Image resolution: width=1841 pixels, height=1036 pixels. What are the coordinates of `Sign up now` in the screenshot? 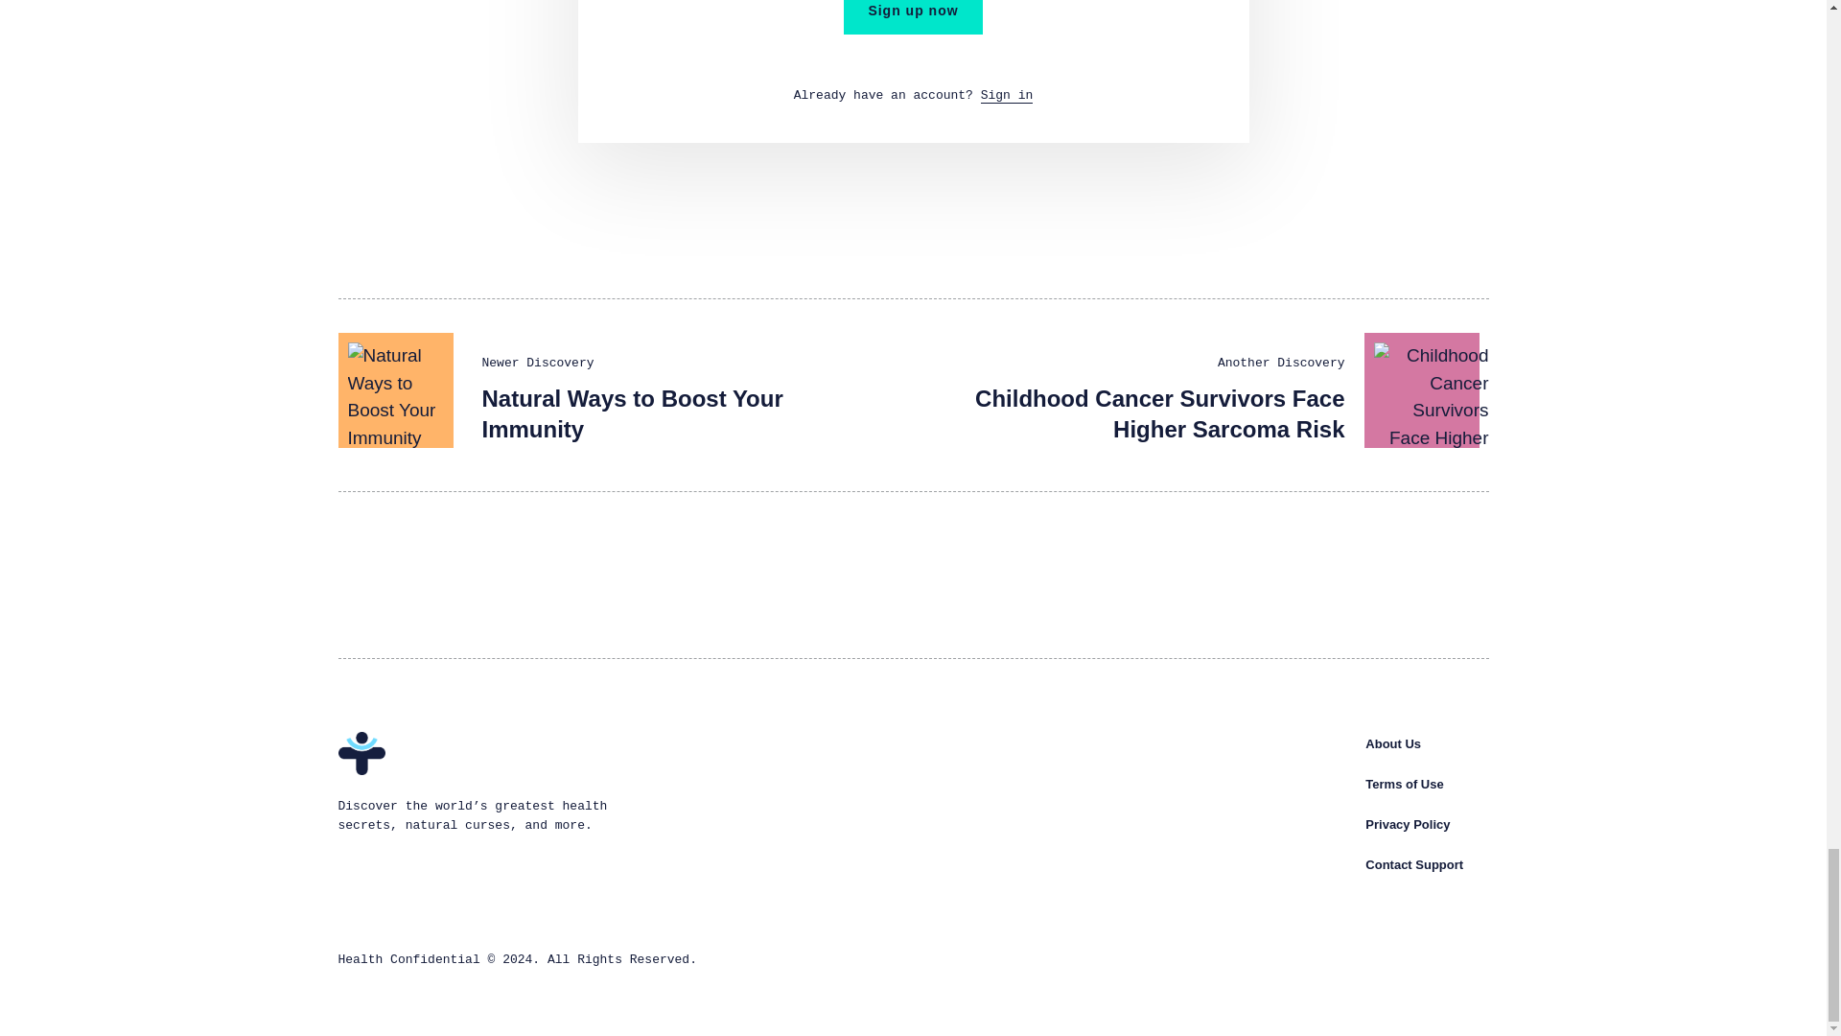 It's located at (912, 17).